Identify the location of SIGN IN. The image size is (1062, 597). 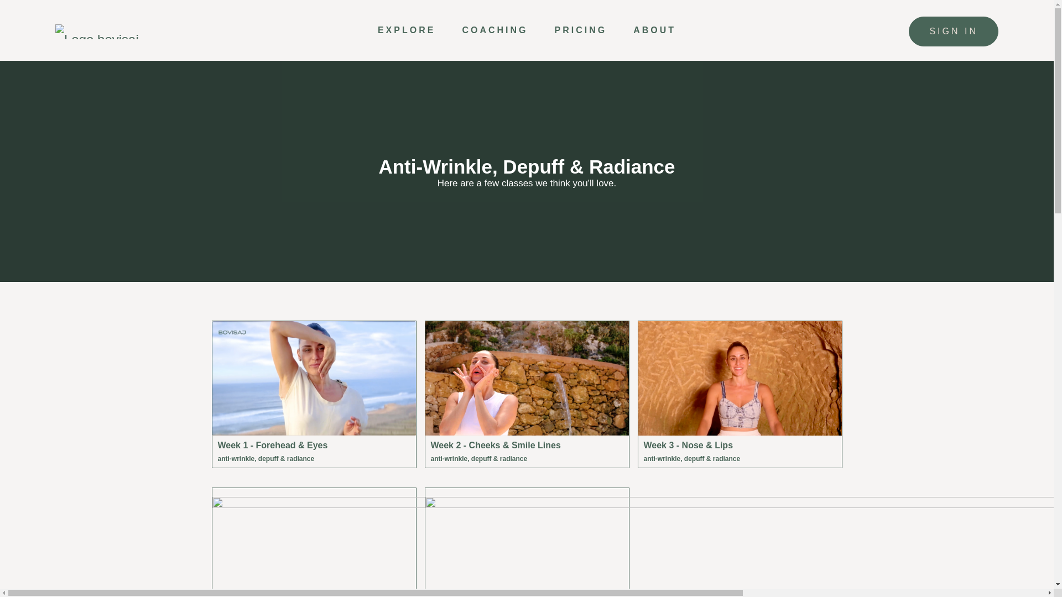
(954, 32).